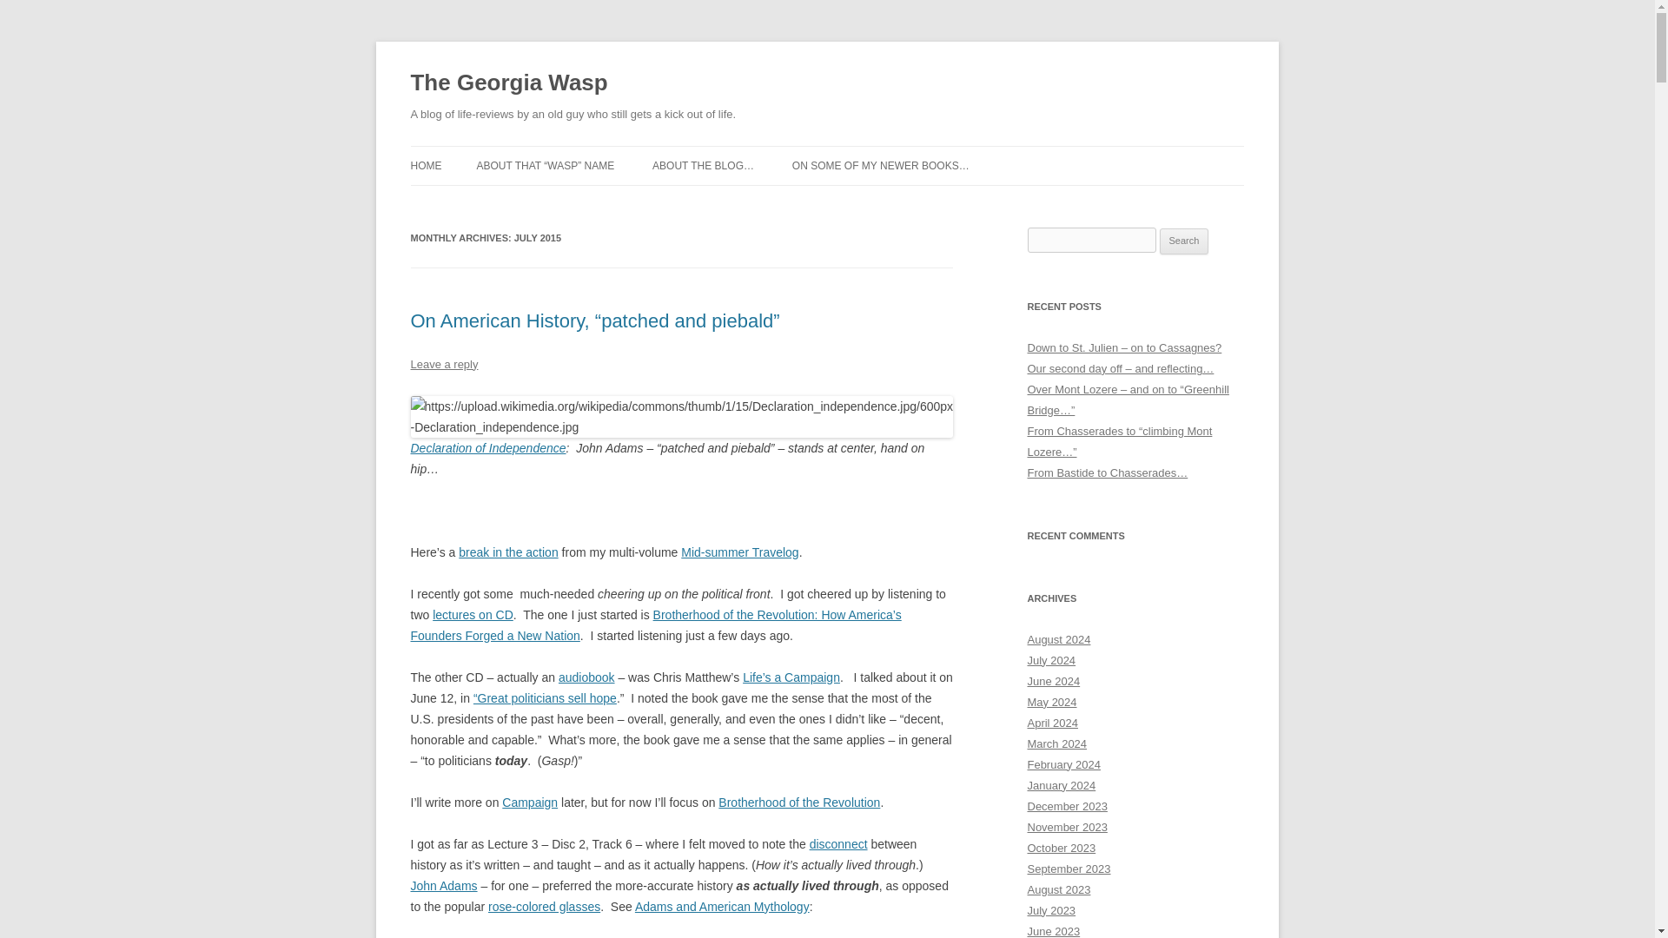 The width and height of the screenshot is (1668, 938). I want to click on rose-colored glasses, so click(544, 906).